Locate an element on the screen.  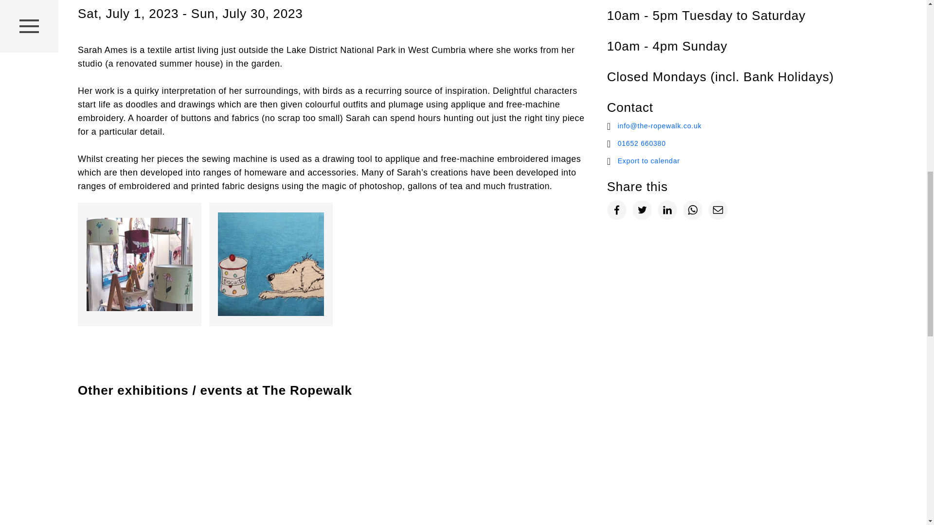
Share on LinkedIn is located at coordinates (667, 210).